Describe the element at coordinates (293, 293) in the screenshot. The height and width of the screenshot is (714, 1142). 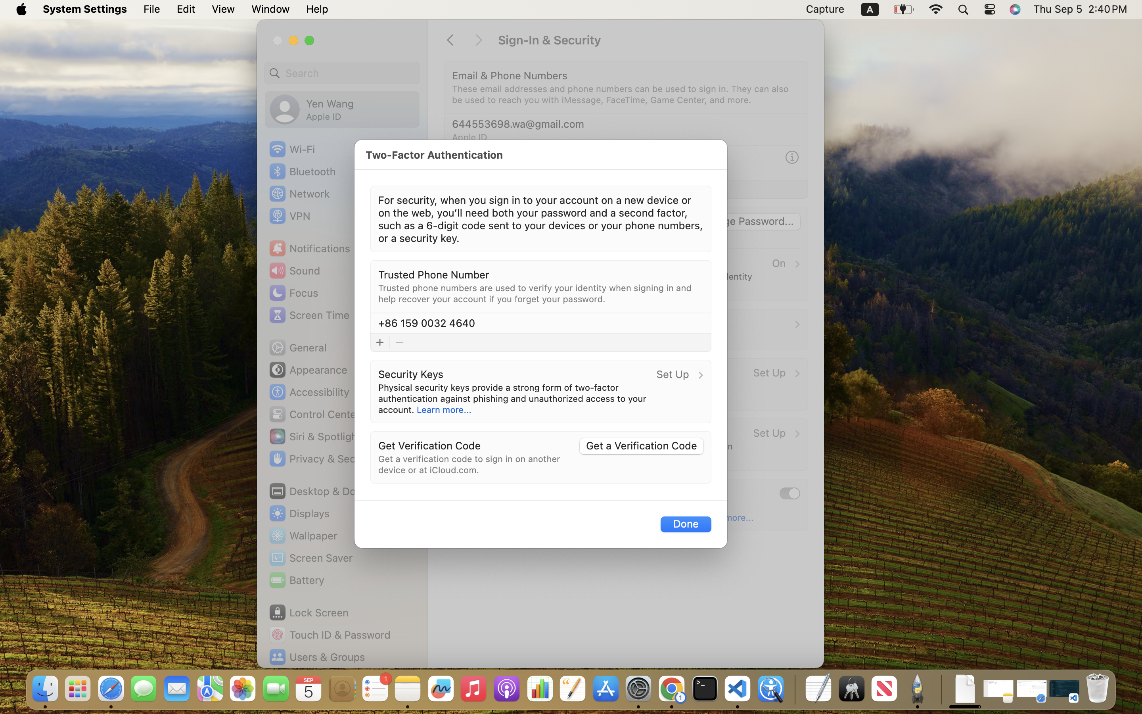
I see `Focus` at that location.